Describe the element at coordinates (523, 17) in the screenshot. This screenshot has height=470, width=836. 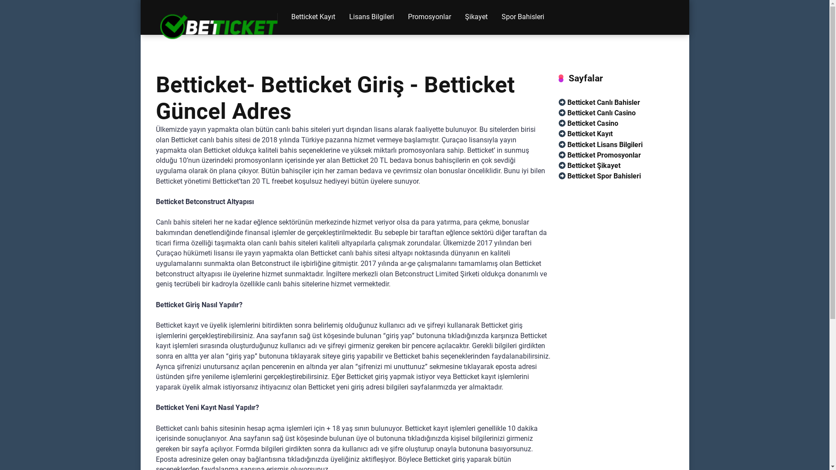
I see `Spor Bahisleri` at that location.